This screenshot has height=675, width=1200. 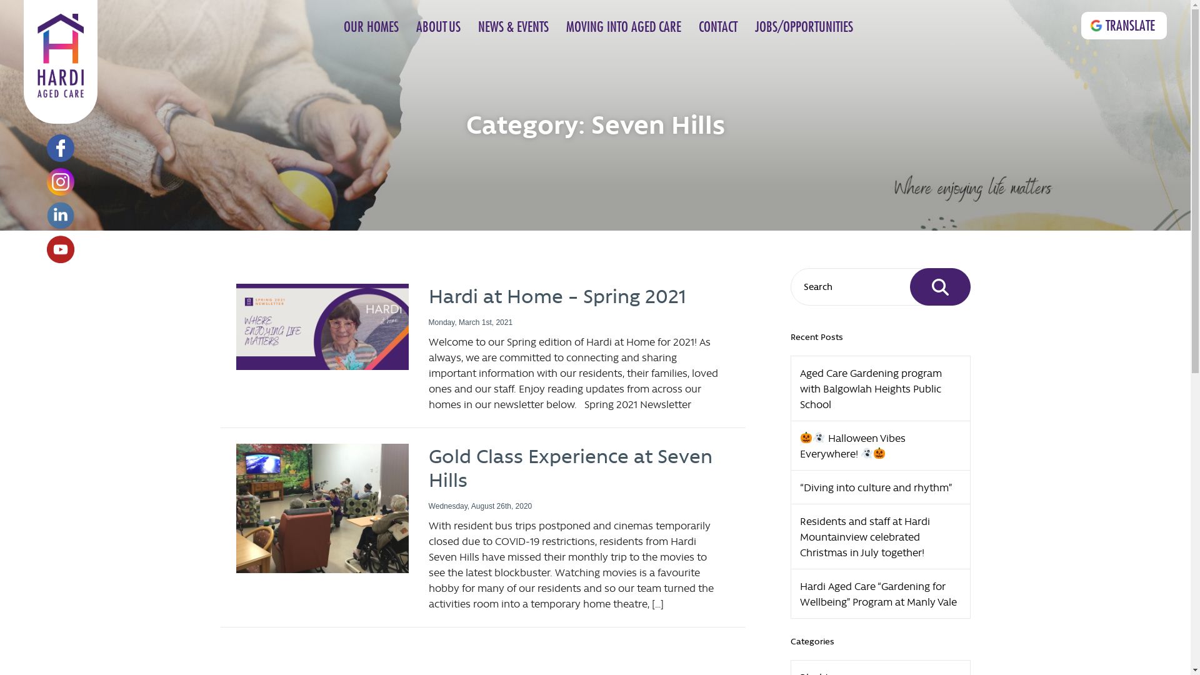 What do you see at coordinates (804, 27) in the screenshot?
I see `JOBS/OPPORTUNITIES` at bounding box center [804, 27].